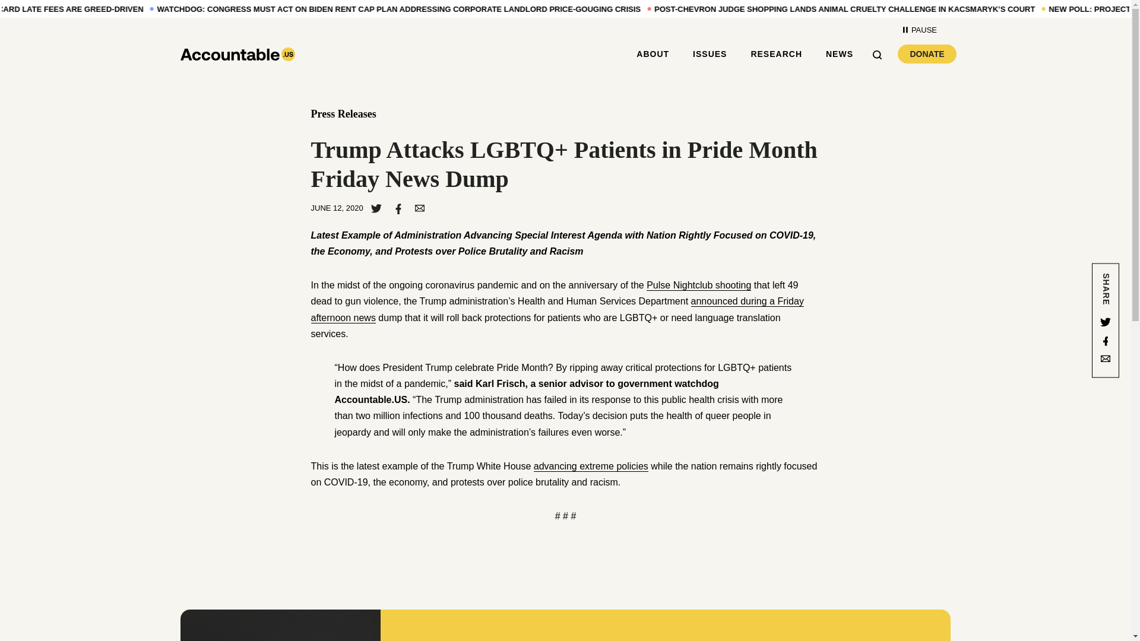 The height and width of the screenshot is (641, 1140). I want to click on RESEARCH, so click(1106, 341).